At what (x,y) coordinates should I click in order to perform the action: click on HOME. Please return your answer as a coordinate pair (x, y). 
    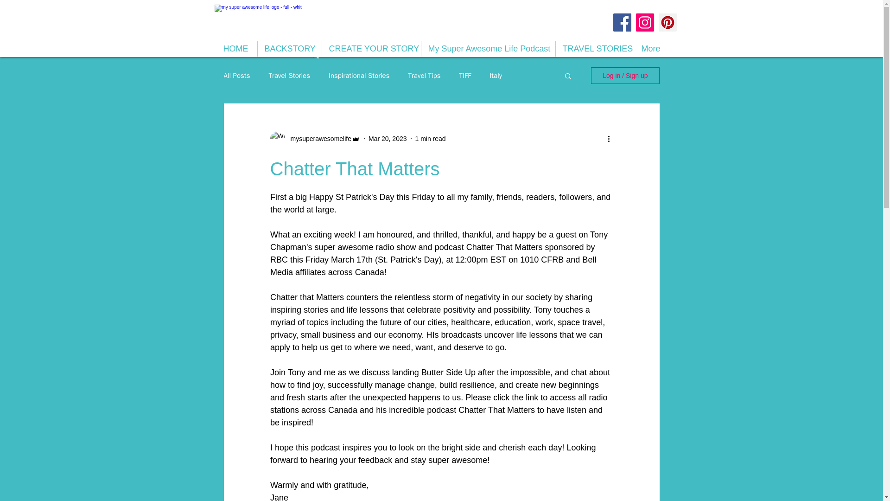
    Looking at the image, I should click on (235, 49).